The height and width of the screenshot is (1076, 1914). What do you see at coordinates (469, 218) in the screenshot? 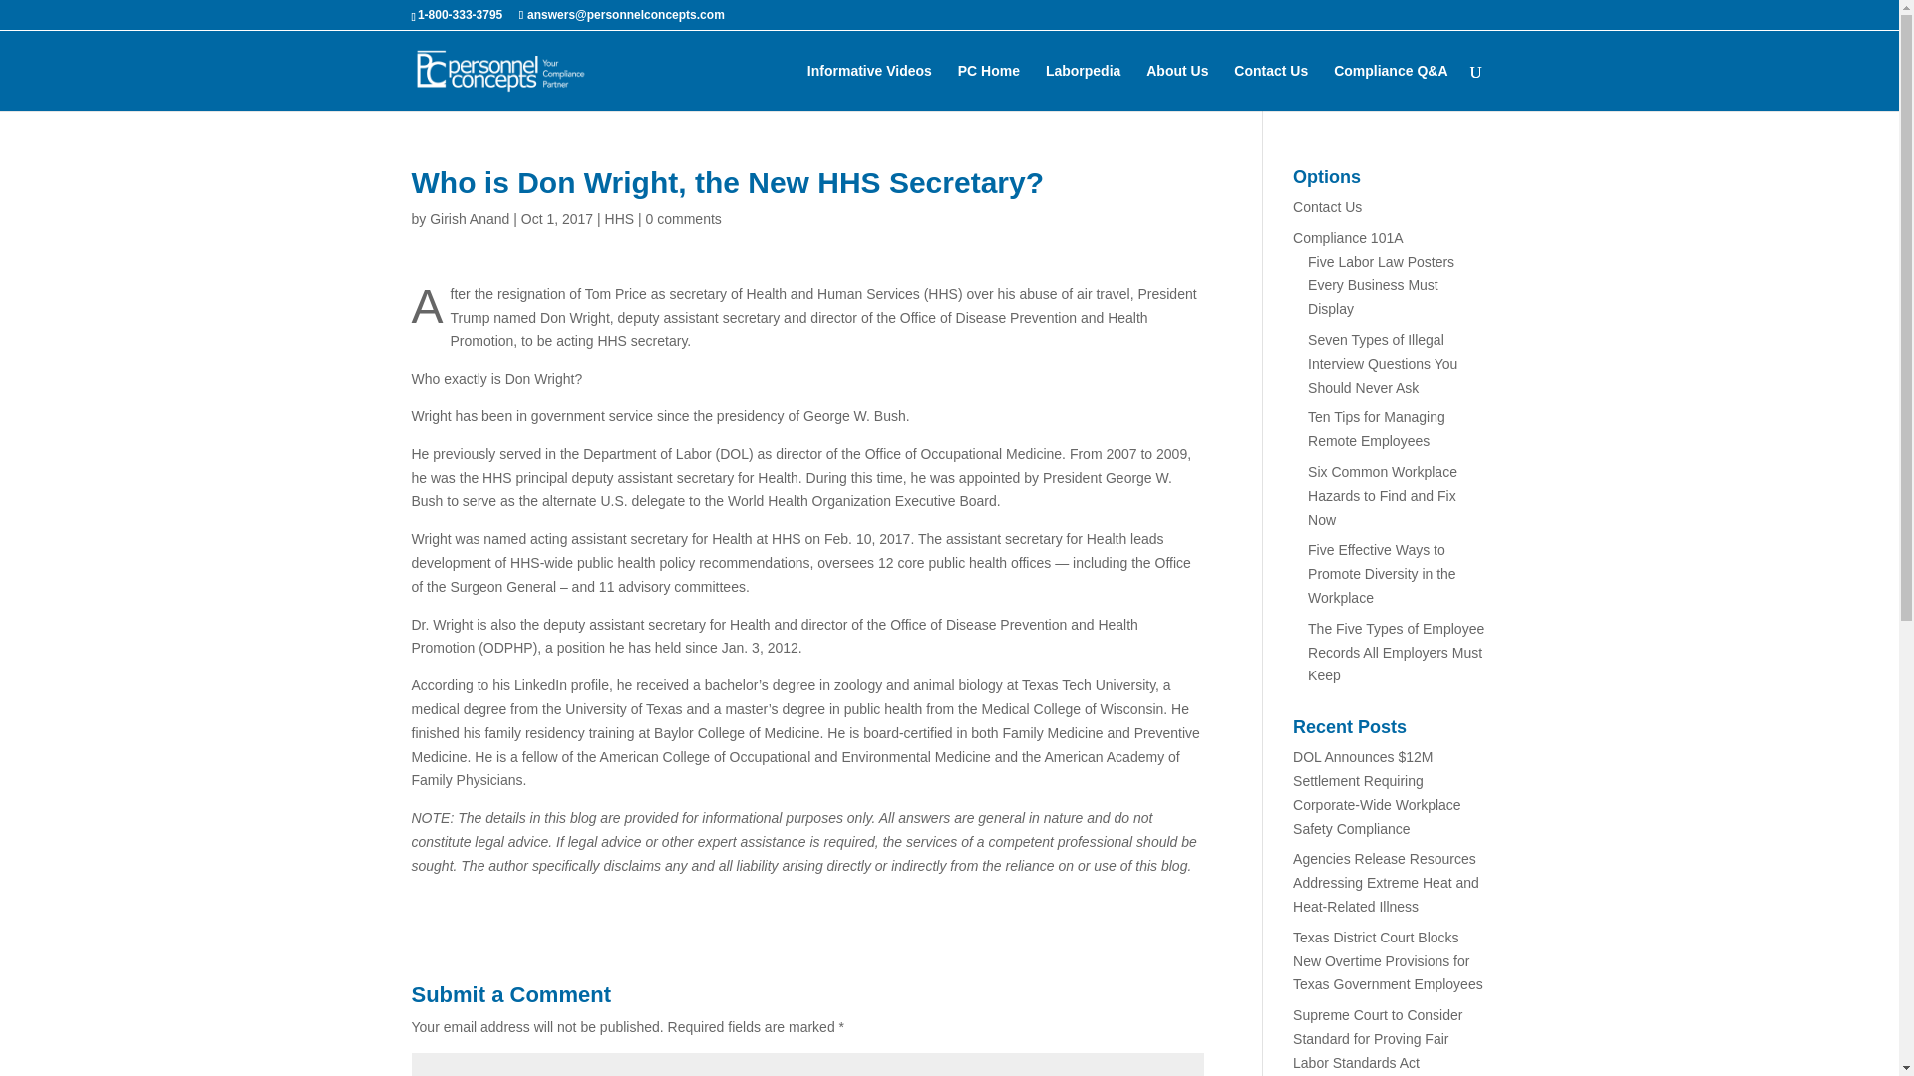
I see `Girish Anand` at bounding box center [469, 218].